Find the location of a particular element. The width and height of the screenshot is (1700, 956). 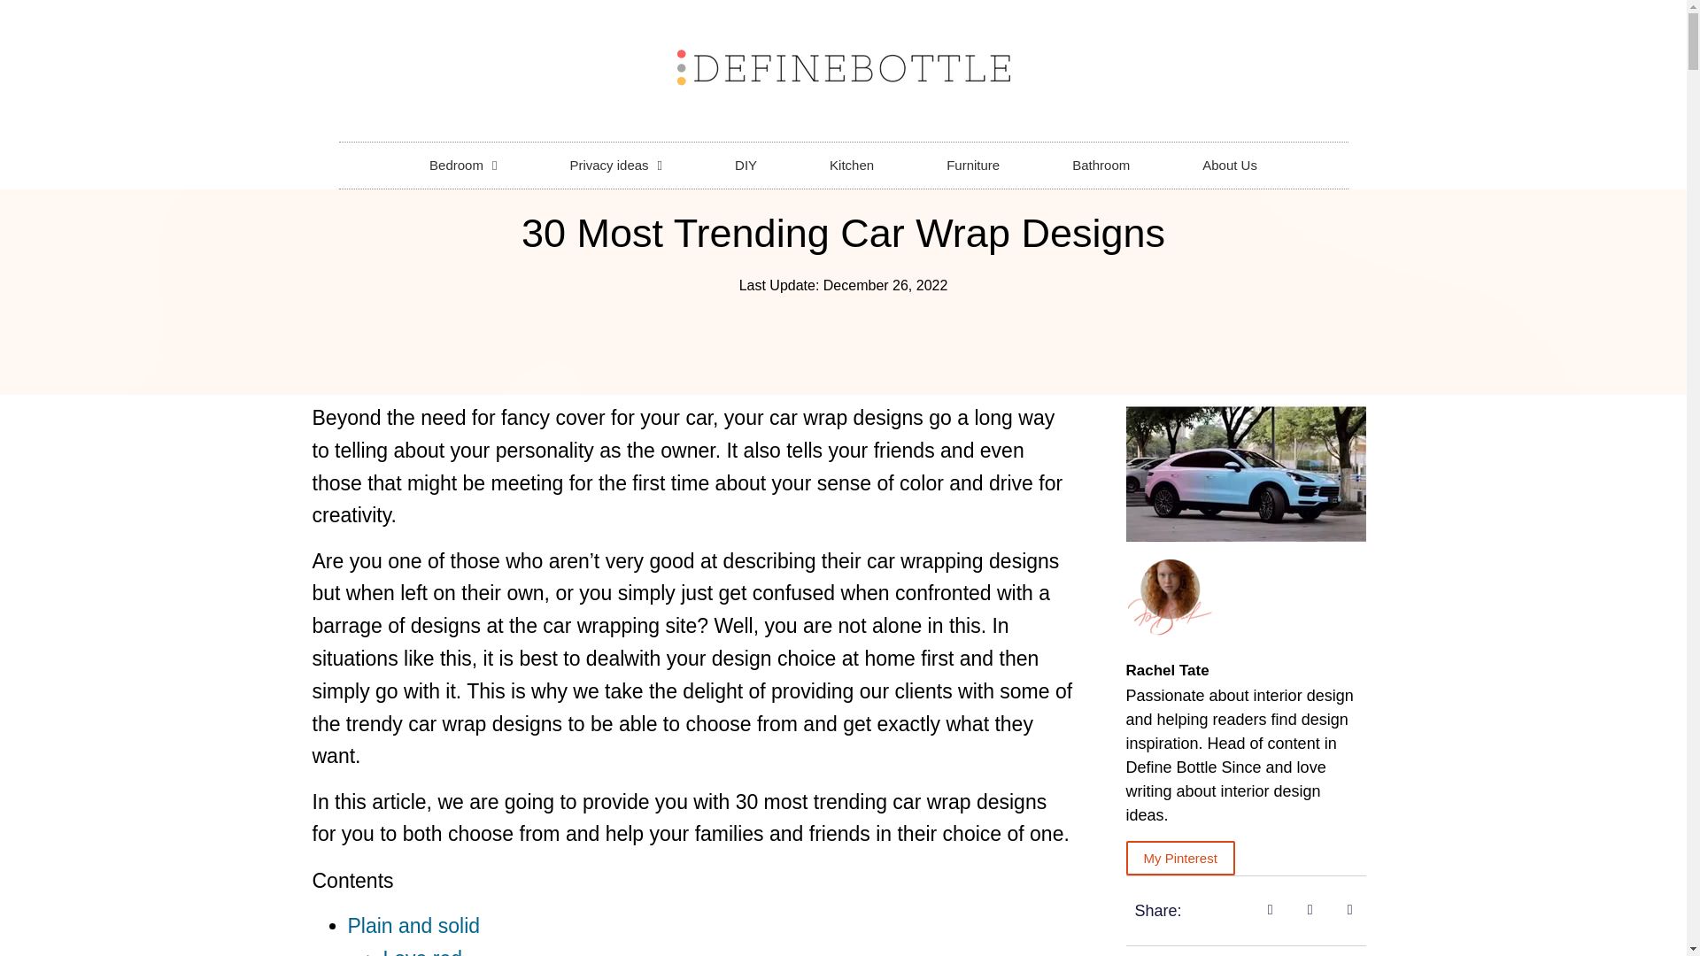

Privacy ideas is located at coordinates (616, 165).